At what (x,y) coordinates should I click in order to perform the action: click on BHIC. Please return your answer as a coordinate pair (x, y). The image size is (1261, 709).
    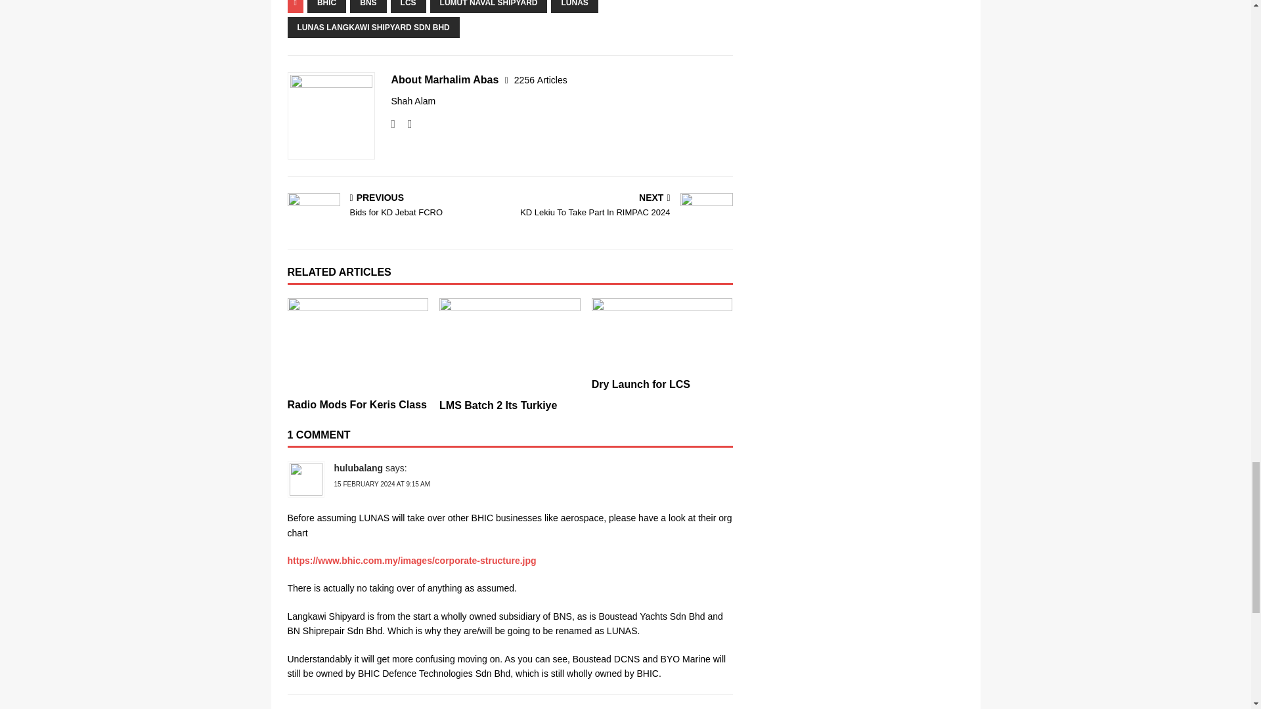
    Looking at the image, I should click on (357, 404).